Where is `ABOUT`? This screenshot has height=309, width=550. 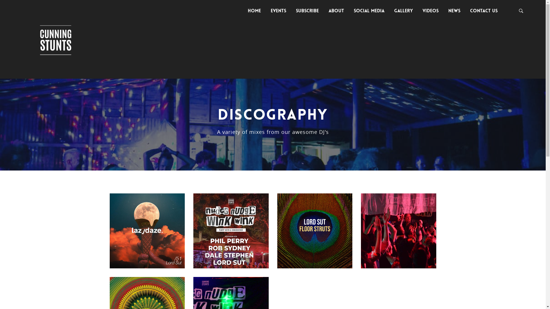
ABOUT is located at coordinates (336, 11).